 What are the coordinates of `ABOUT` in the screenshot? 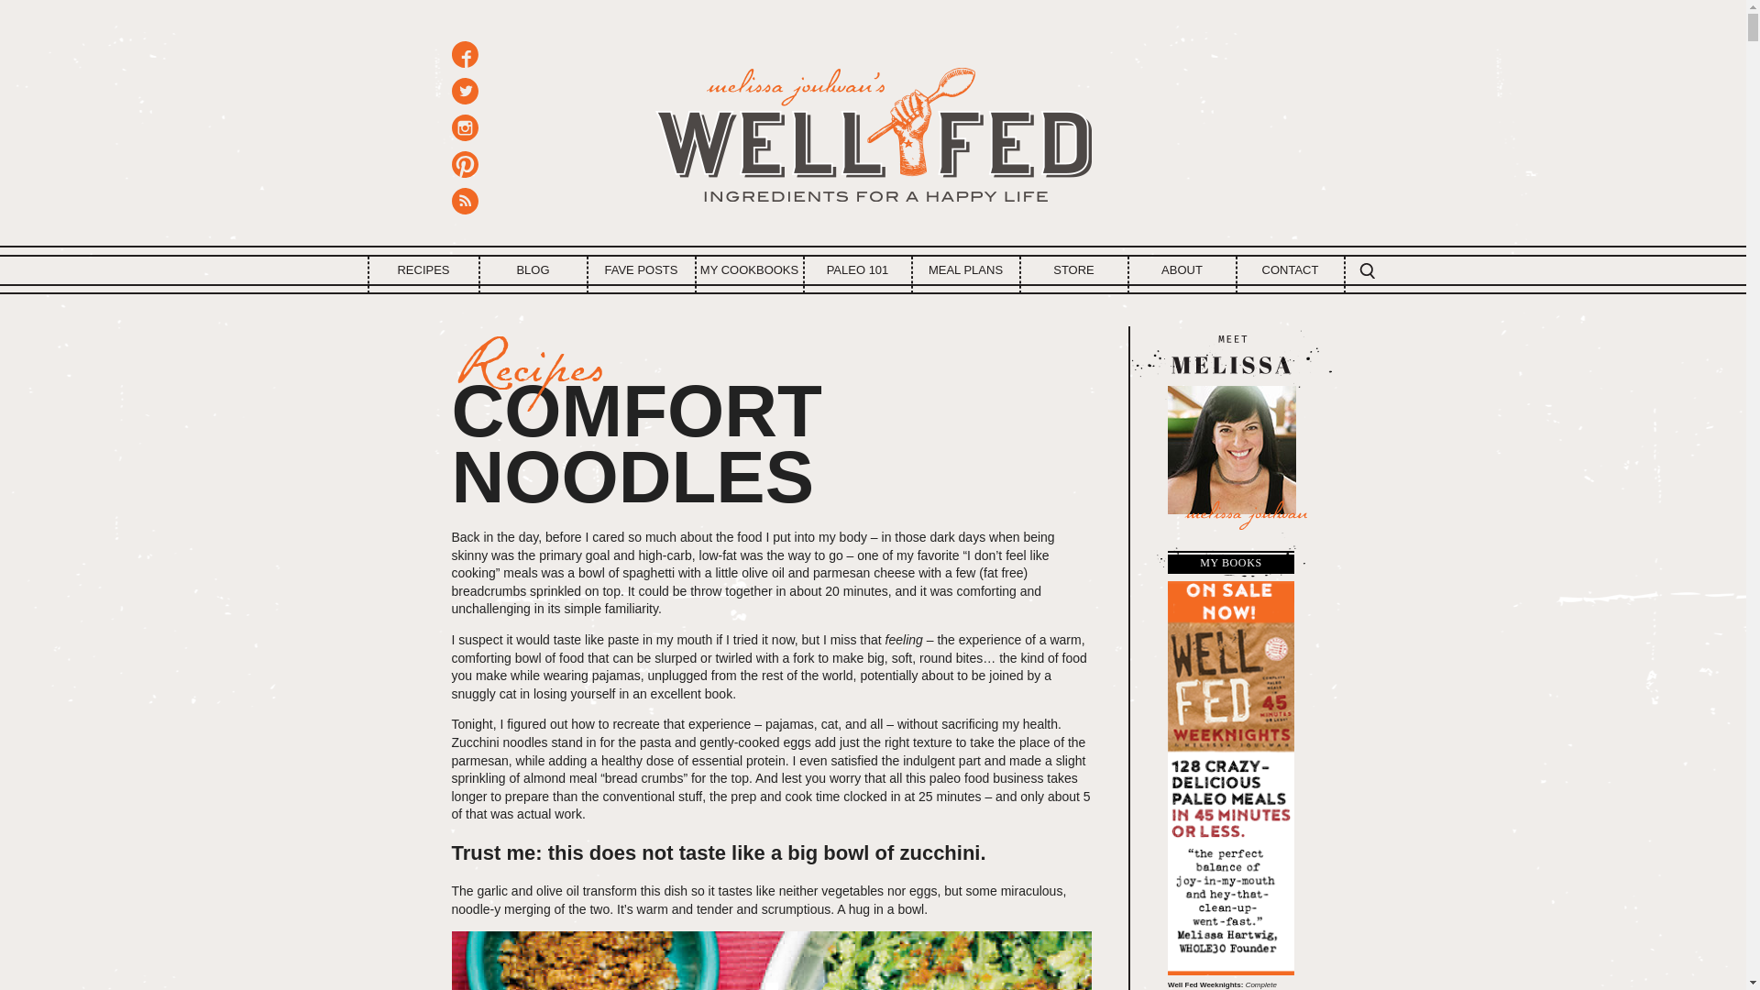 It's located at (1182, 269).